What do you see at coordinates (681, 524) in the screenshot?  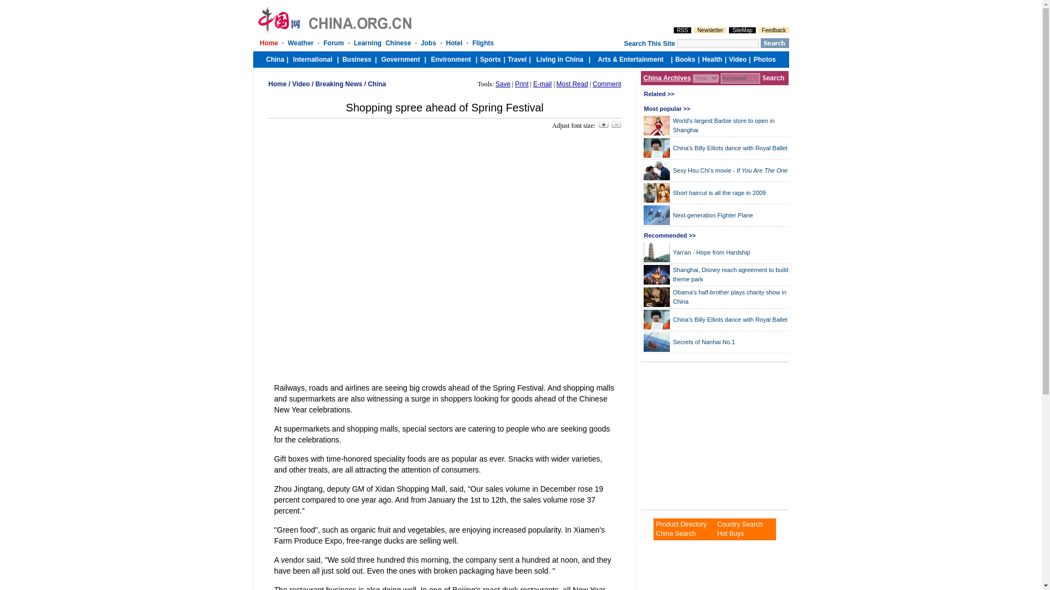 I see `Alibaba Directory` at bounding box center [681, 524].